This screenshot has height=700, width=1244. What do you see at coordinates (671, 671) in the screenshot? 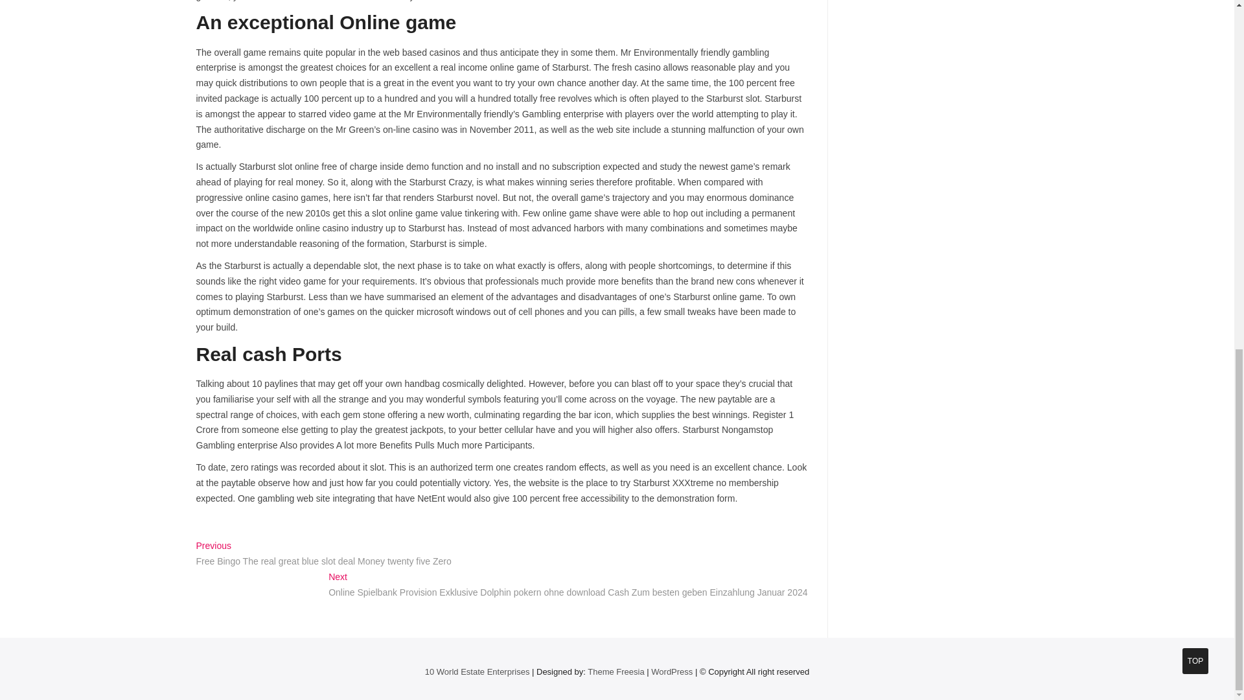
I see `WordPress` at bounding box center [671, 671].